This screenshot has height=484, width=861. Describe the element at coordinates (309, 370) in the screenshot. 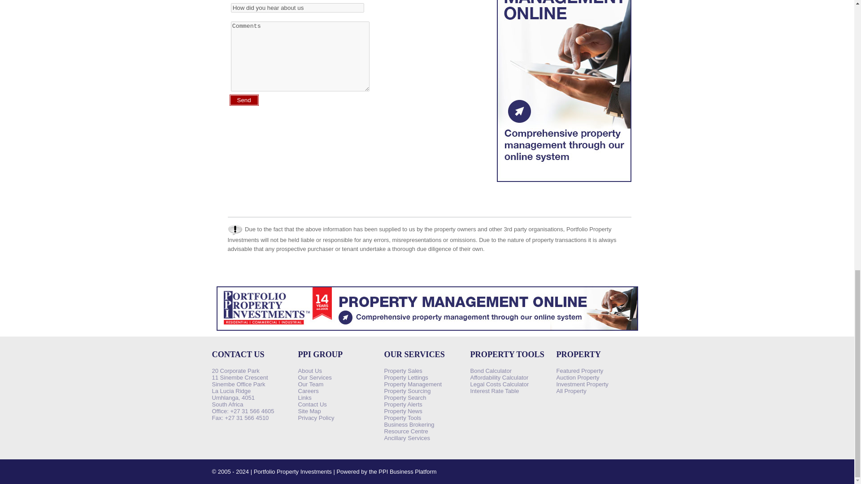

I see `About Us` at that location.